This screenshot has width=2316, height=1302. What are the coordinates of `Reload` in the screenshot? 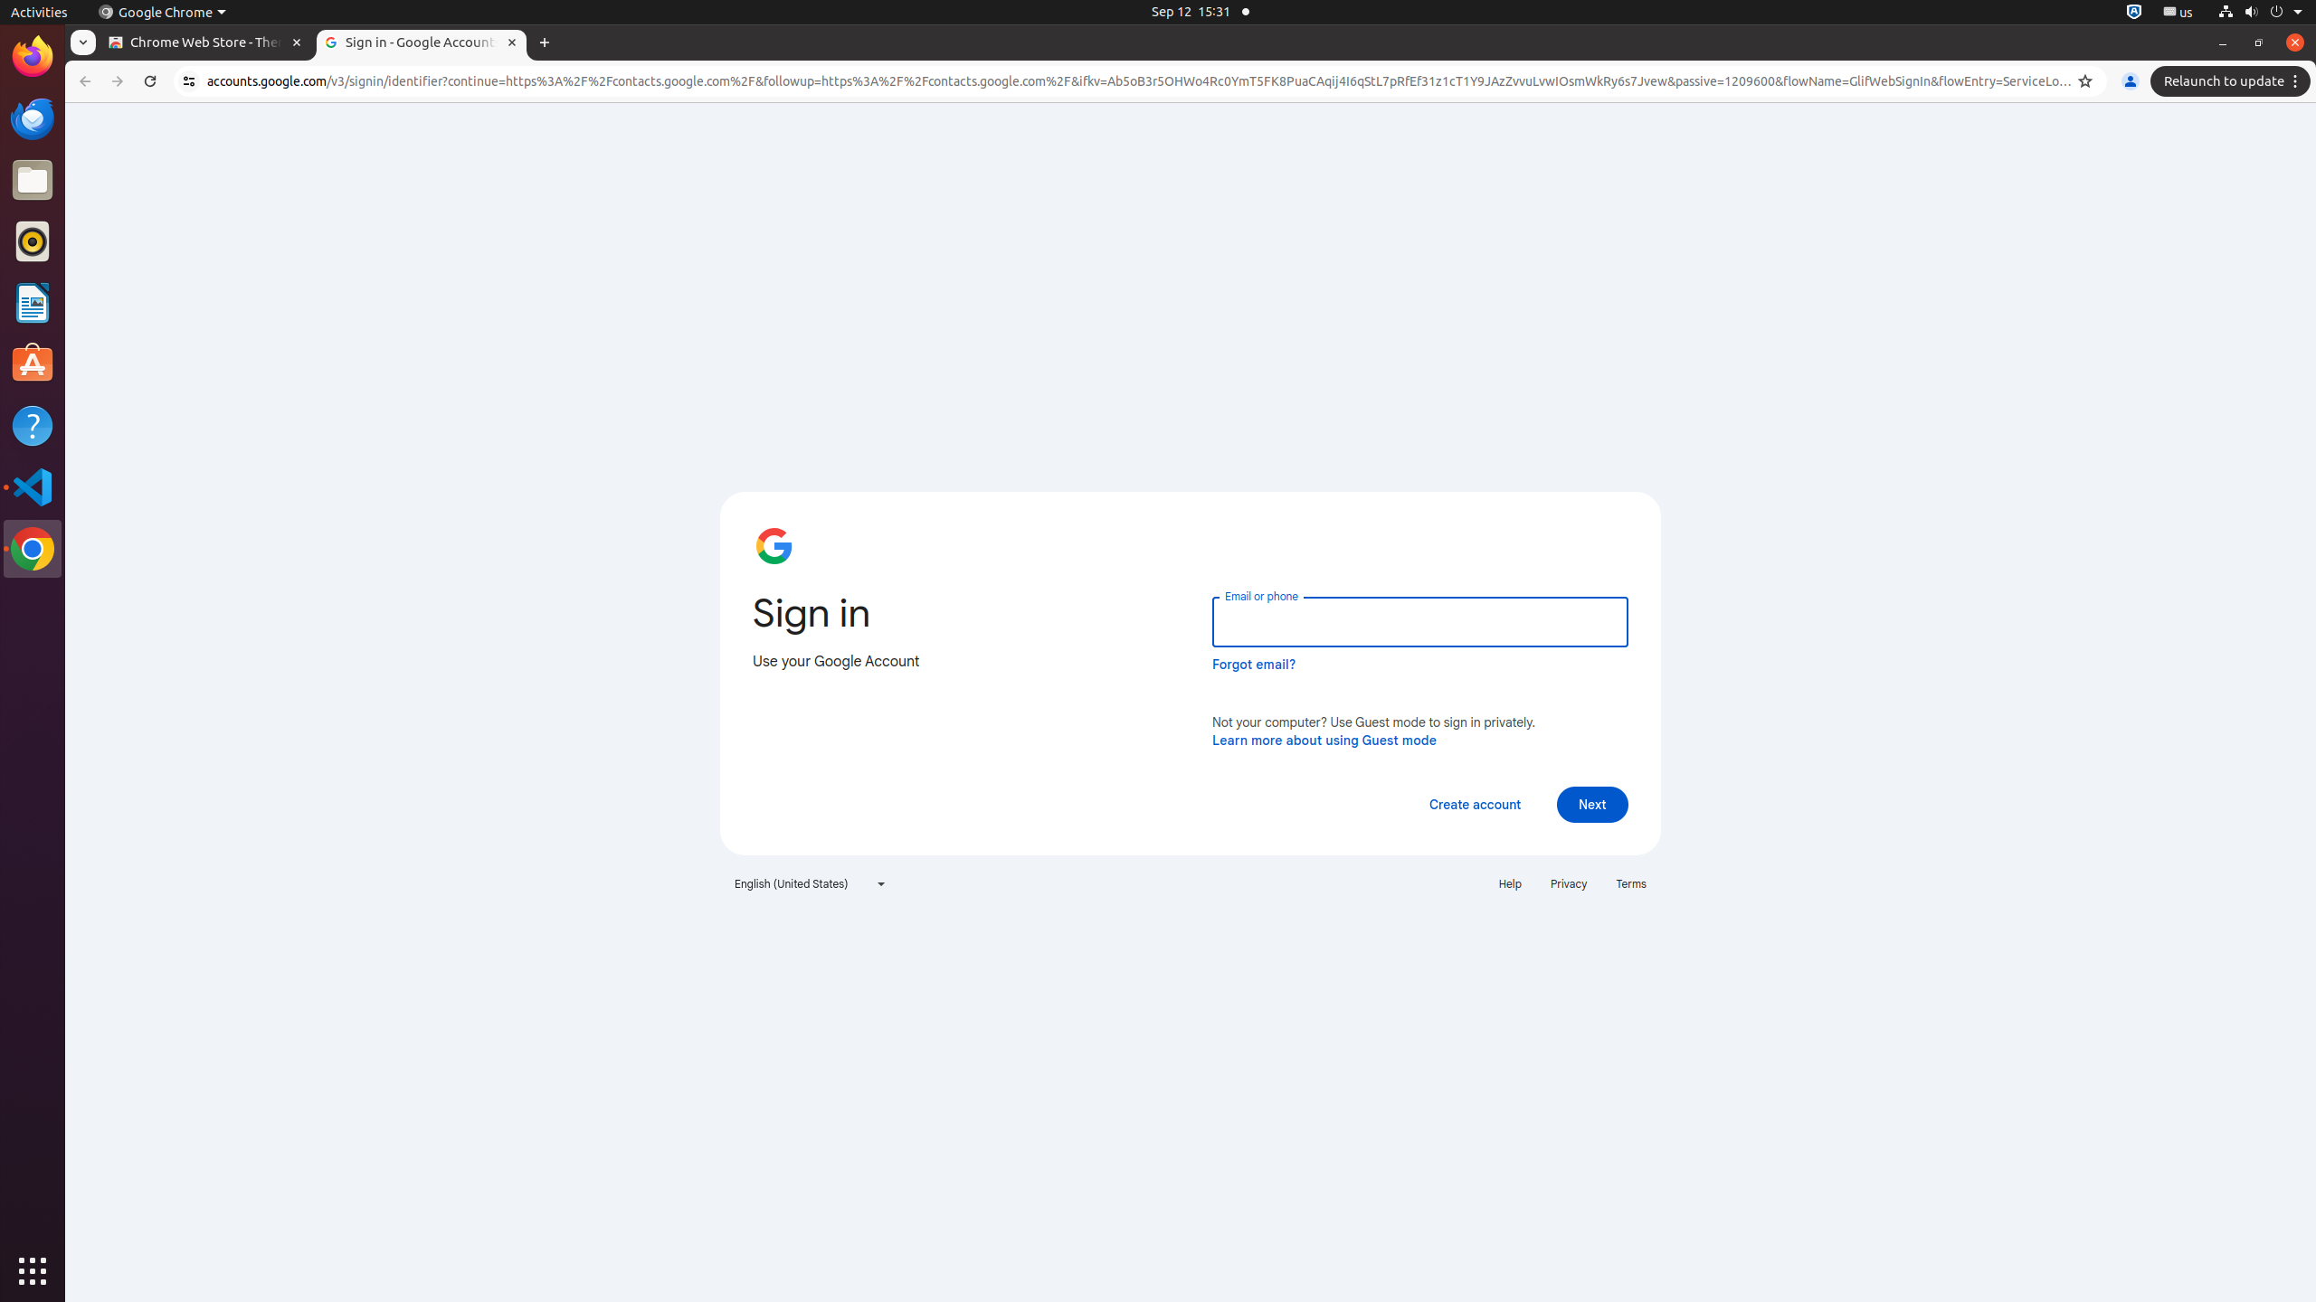 It's located at (150, 81).